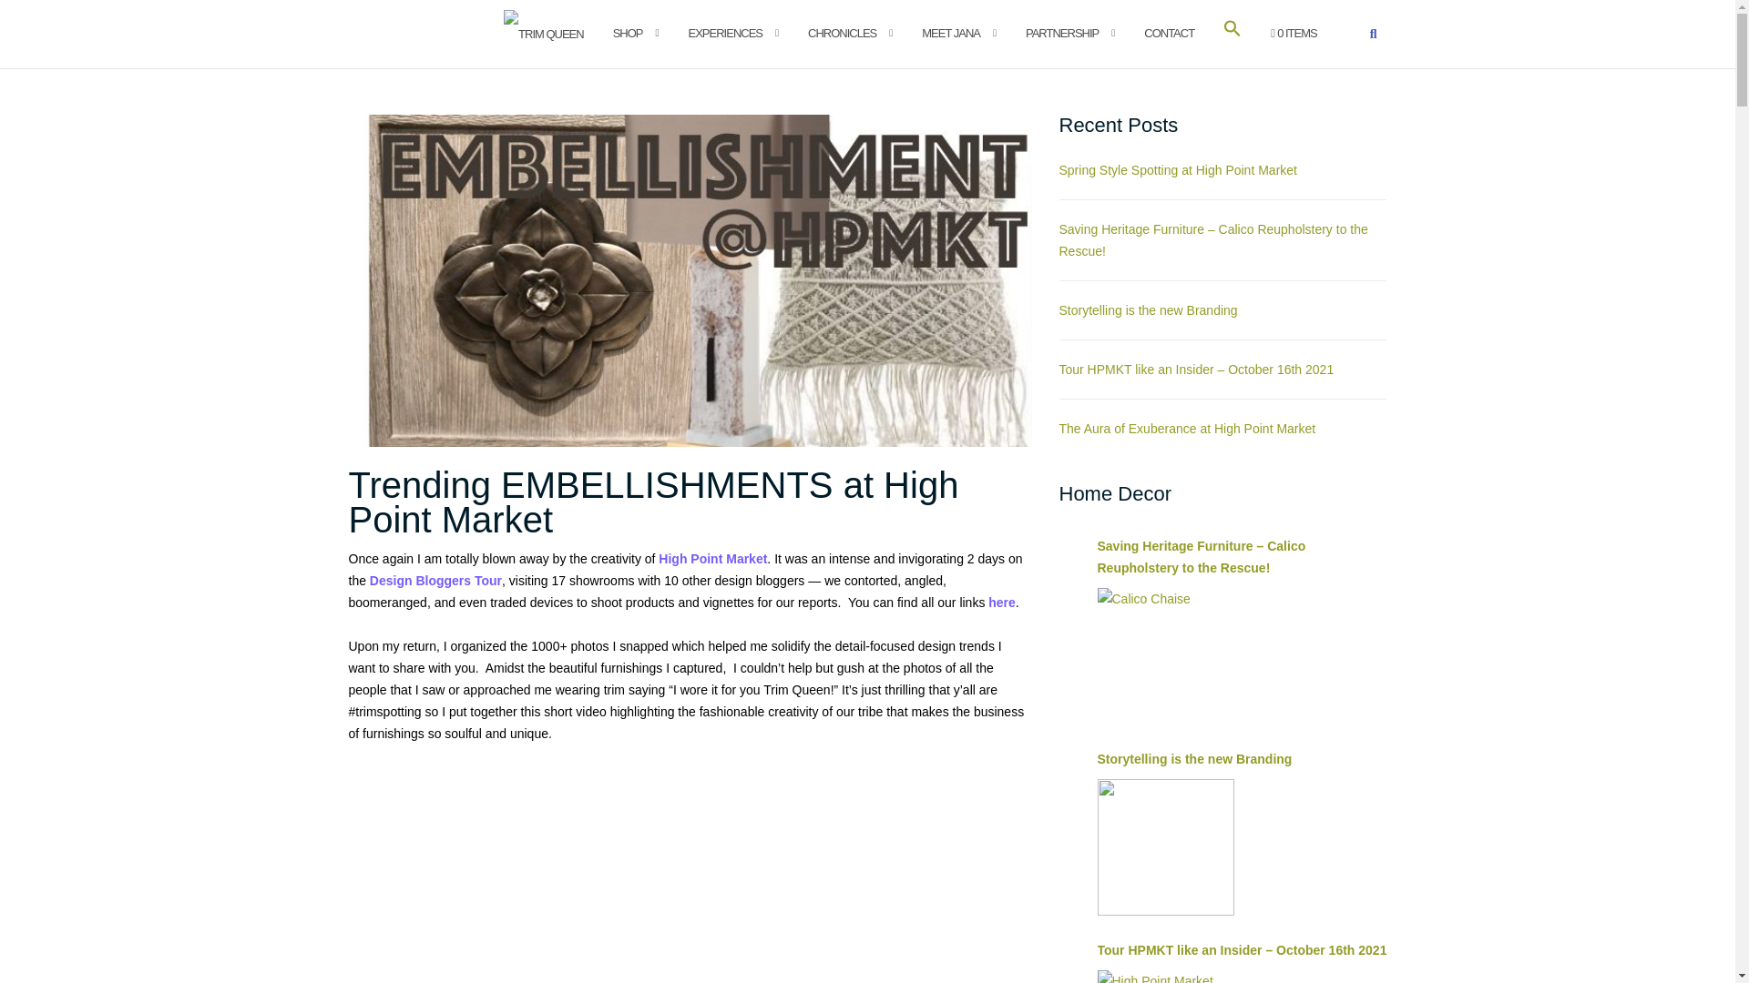  I want to click on Meet Jana, so click(950, 33).